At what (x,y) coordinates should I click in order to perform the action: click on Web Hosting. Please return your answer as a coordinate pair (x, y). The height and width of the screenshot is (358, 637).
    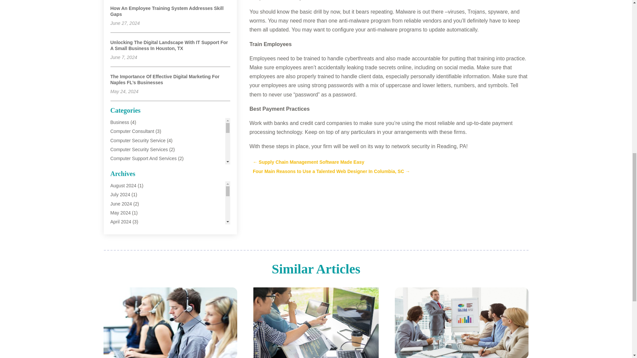
    Looking at the image, I should click on (123, 303).